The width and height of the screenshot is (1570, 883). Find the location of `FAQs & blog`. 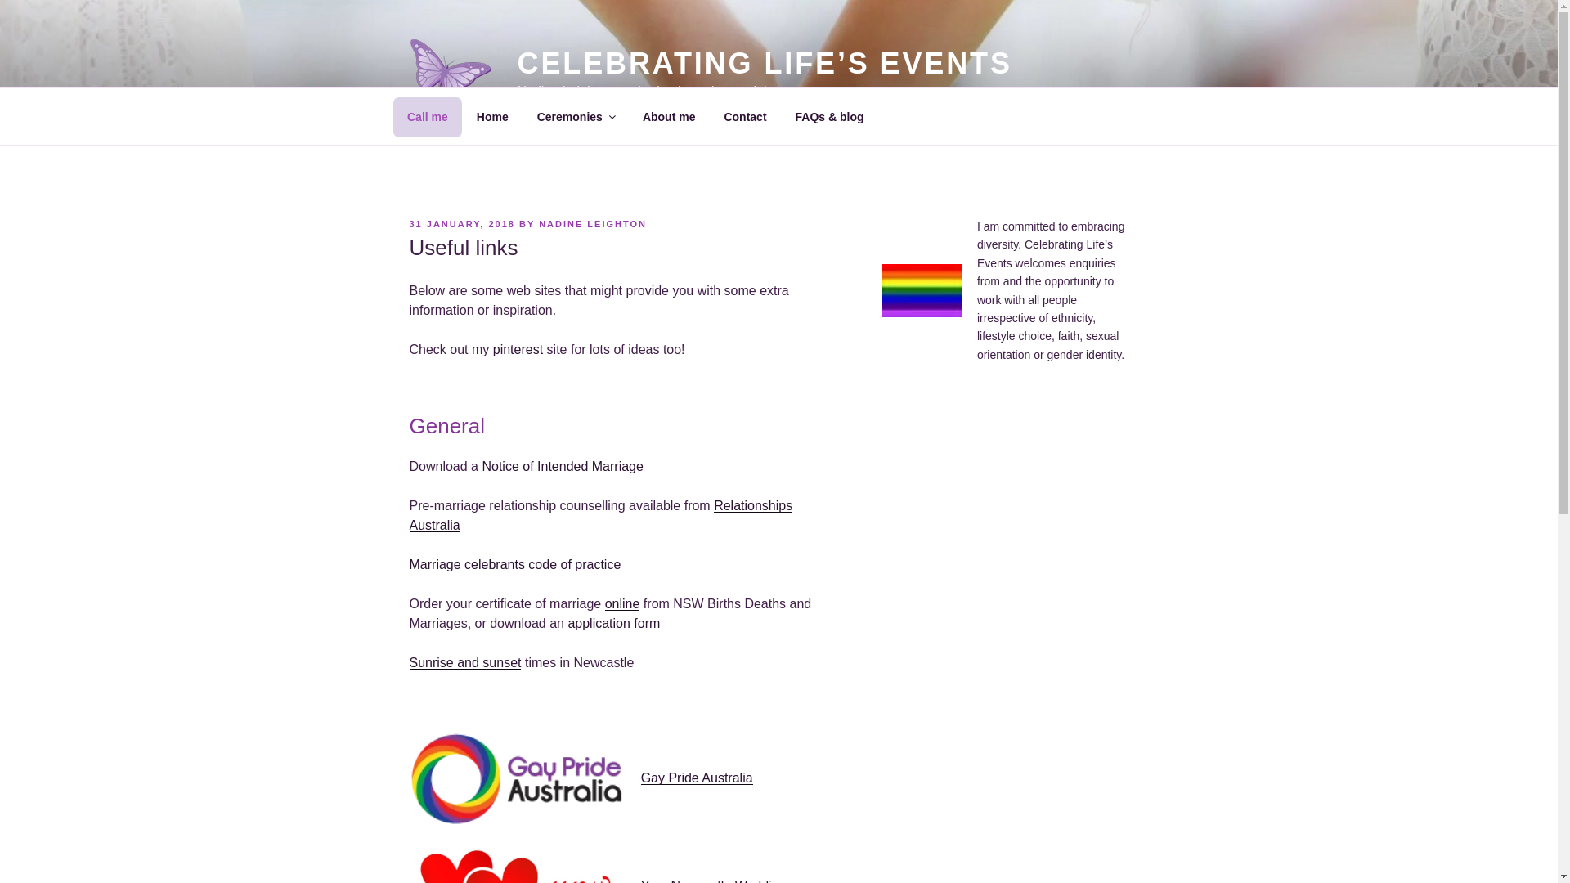

FAQs & blog is located at coordinates (829, 116).